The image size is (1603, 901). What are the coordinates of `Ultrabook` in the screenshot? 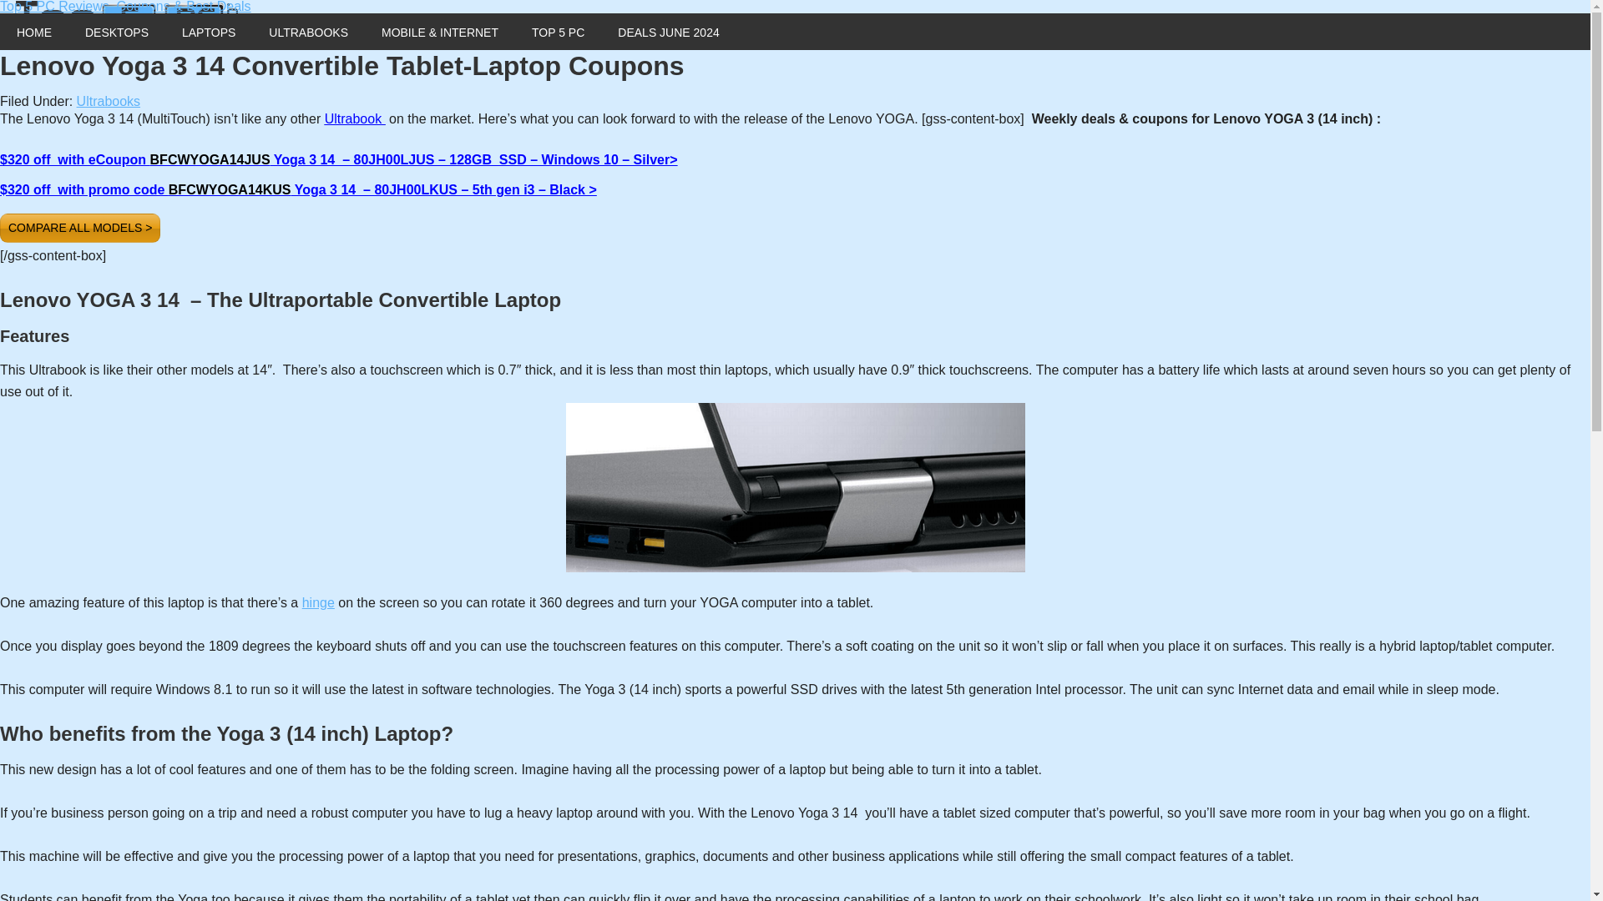 It's located at (352, 118).